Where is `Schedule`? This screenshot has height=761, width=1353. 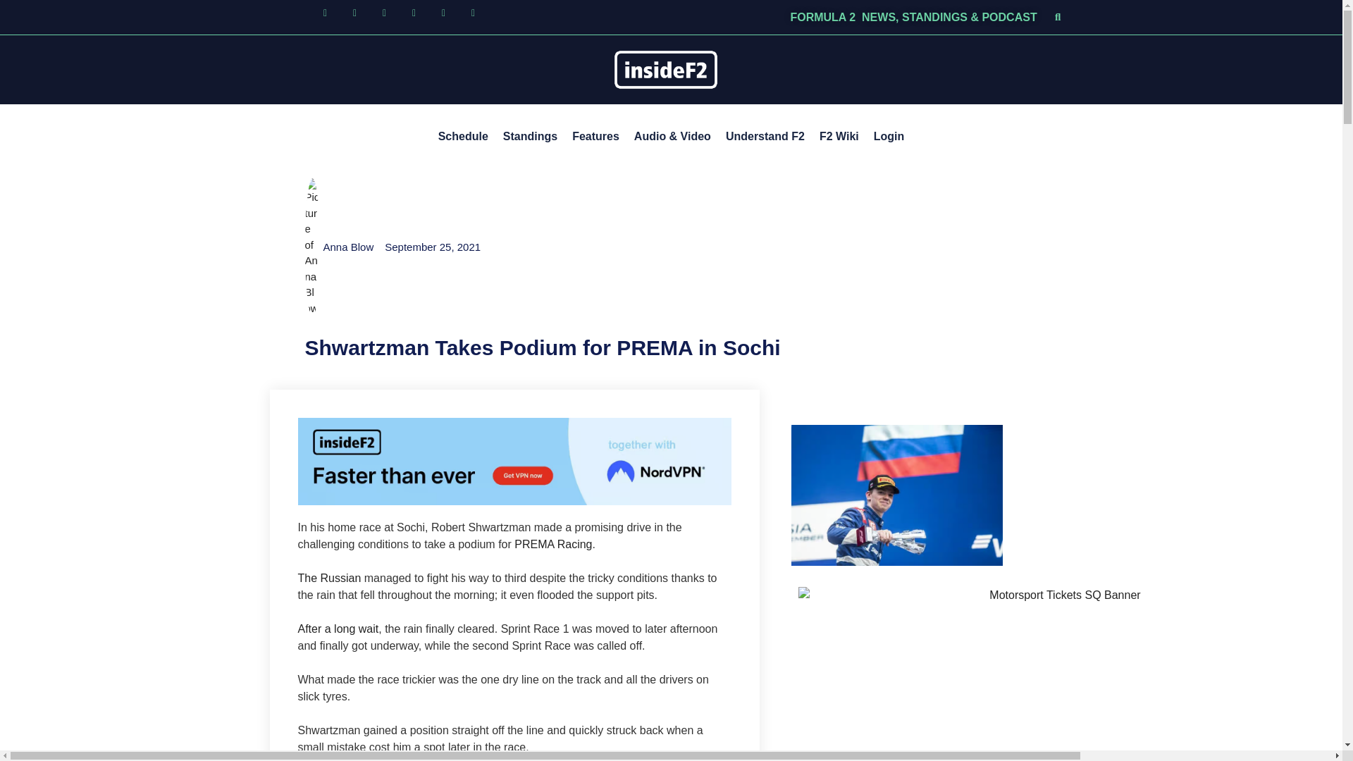 Schedule is located at coordinates (463, 137).